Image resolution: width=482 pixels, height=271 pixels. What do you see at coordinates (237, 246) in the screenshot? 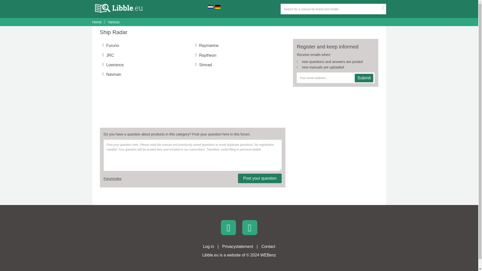
I see `Privacystatement` at bounding box center [237, 246].